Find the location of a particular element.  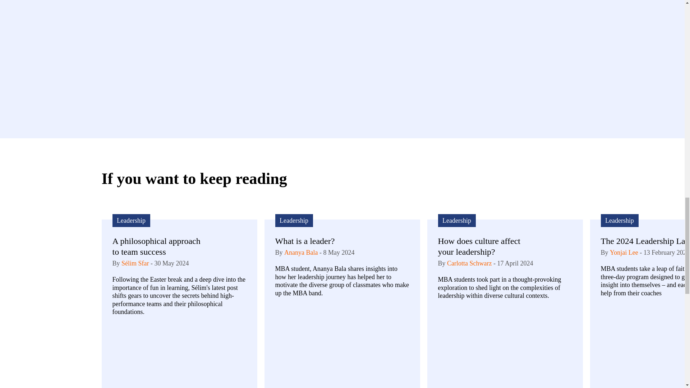

Leadership is located at coordinates (456, 221).